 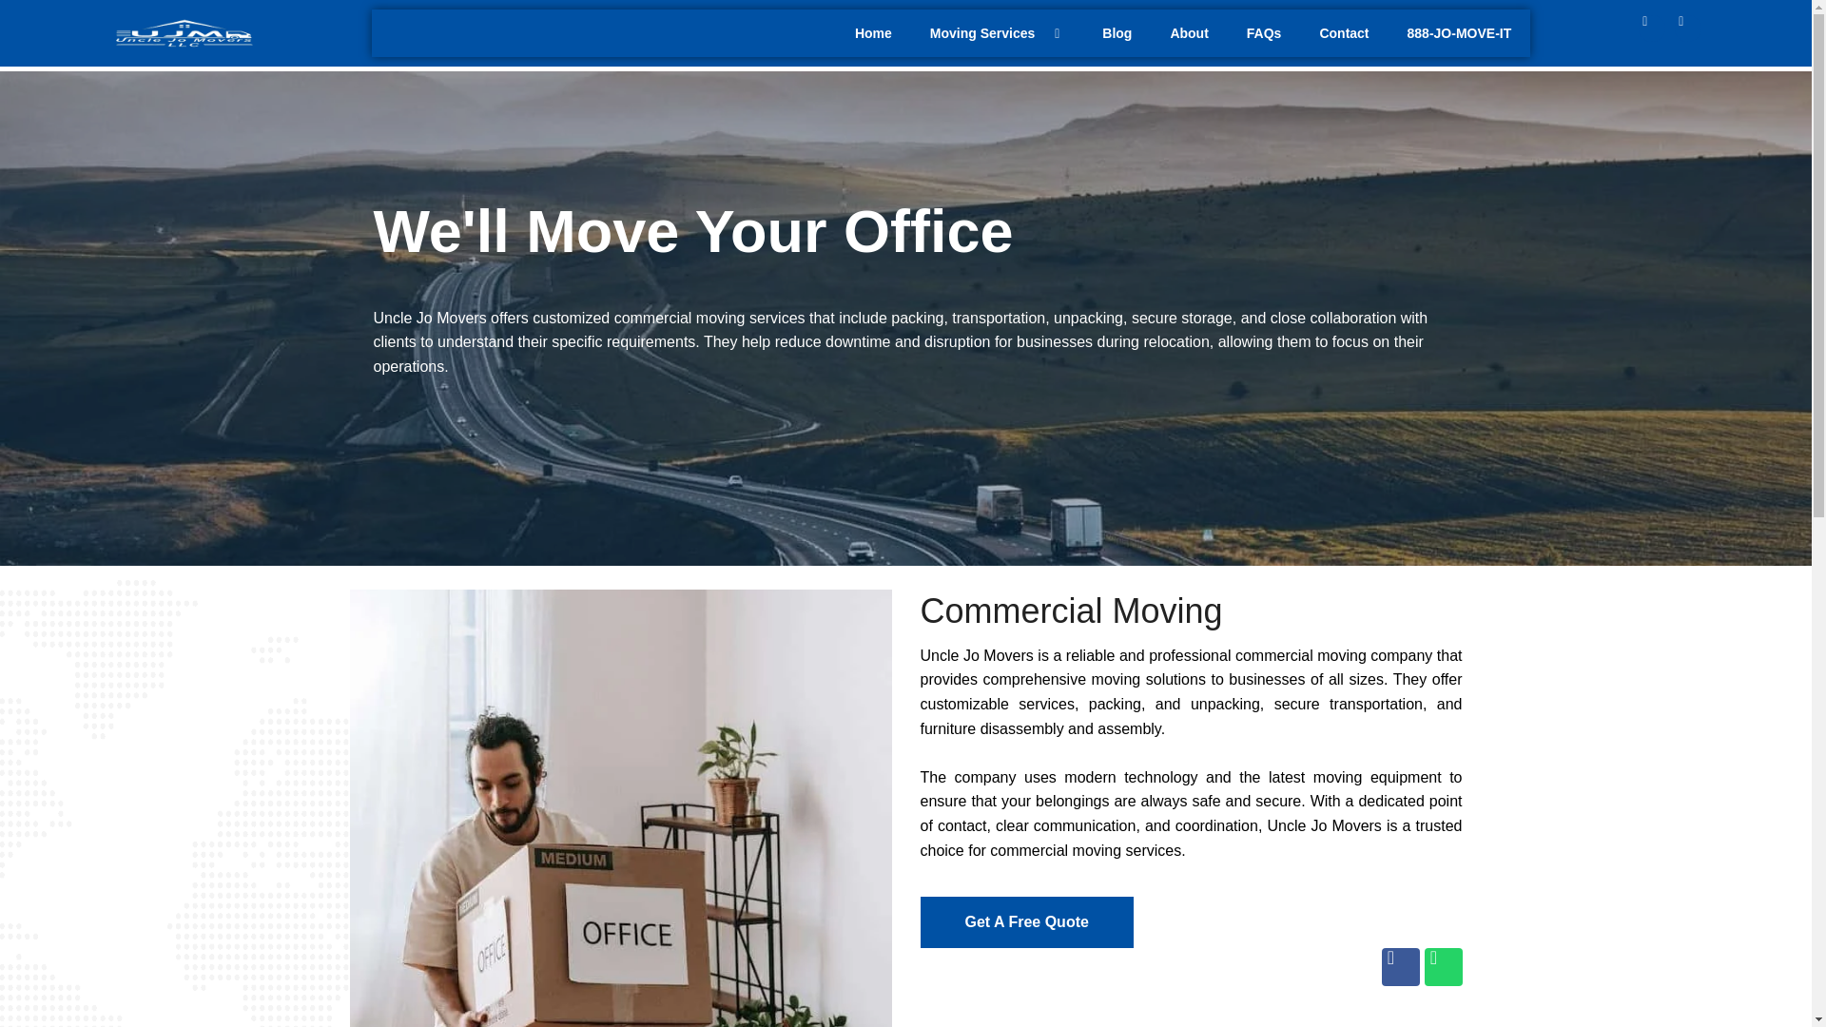 I want to click on Moving Services, so click(x=998, y=32).